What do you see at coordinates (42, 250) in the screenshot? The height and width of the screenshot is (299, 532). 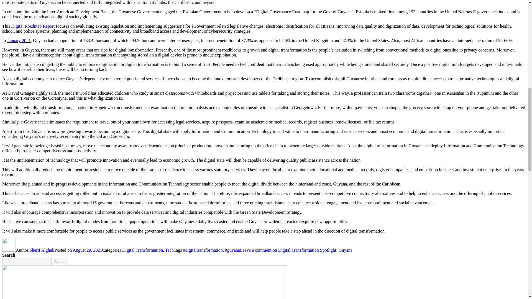 I see `Sherif Alghali` at bounding box center [42, 250].